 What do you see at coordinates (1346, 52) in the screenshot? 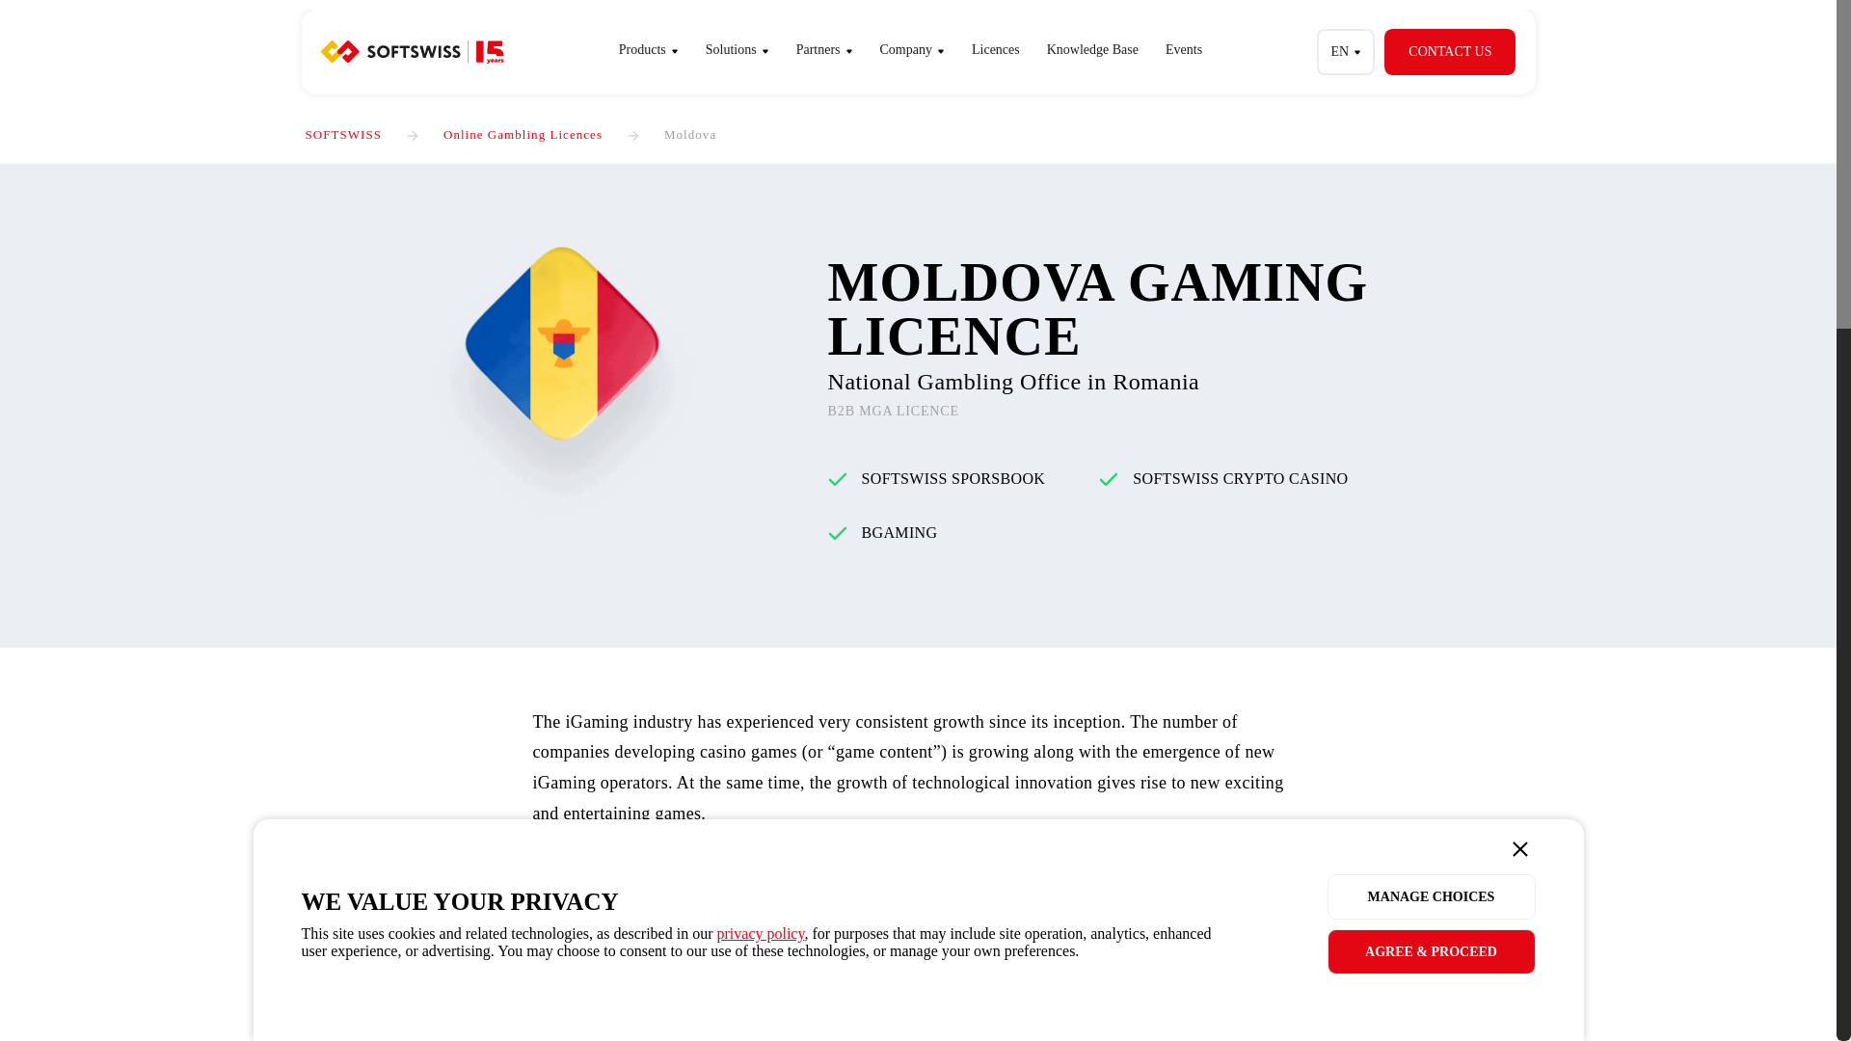
I see `EN` at bounding box center [1346, 52].